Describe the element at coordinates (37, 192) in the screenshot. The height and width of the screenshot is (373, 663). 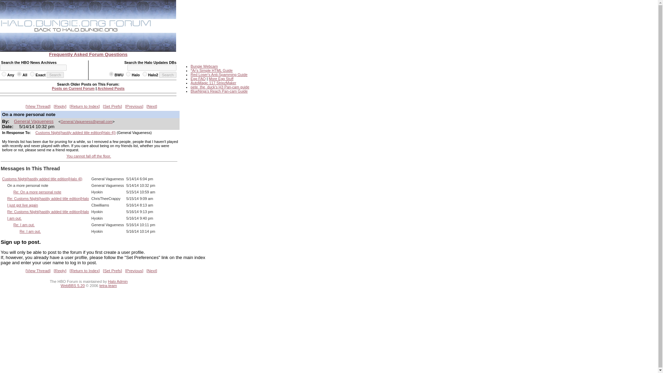
I see `Re: On a more personal note` at that location.